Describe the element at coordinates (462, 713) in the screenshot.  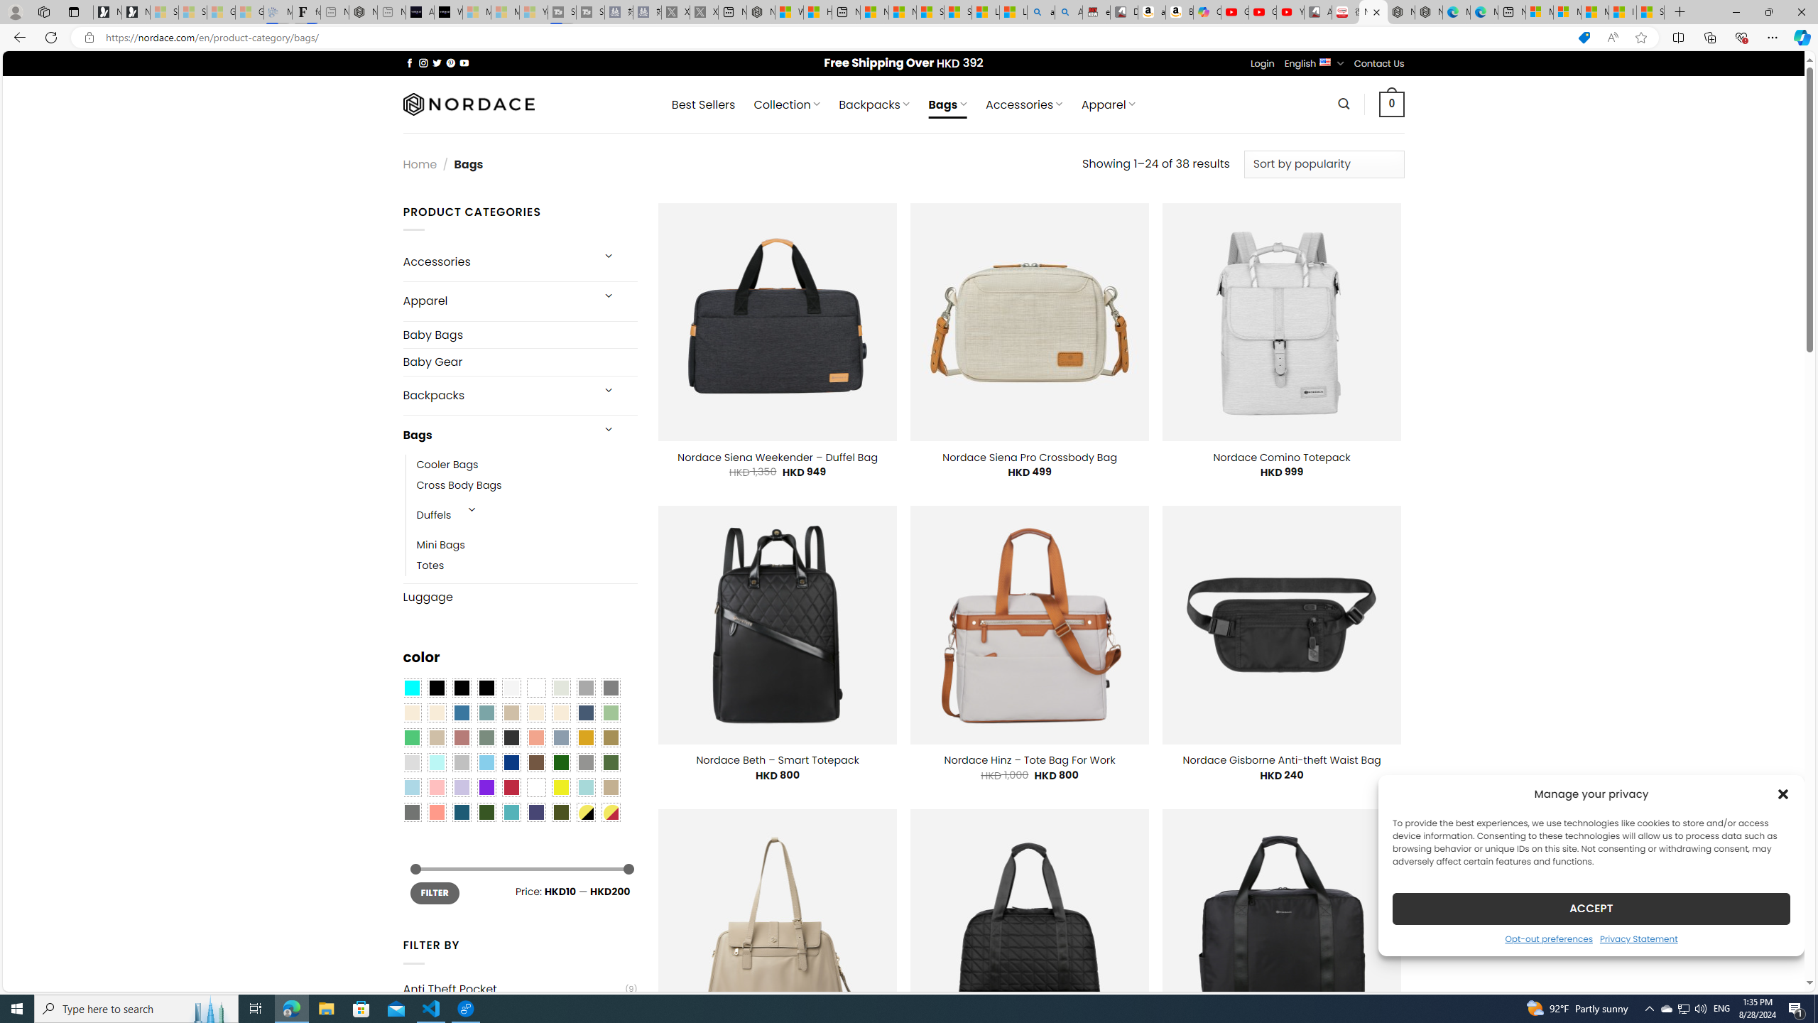
I see `Blue` at that location.